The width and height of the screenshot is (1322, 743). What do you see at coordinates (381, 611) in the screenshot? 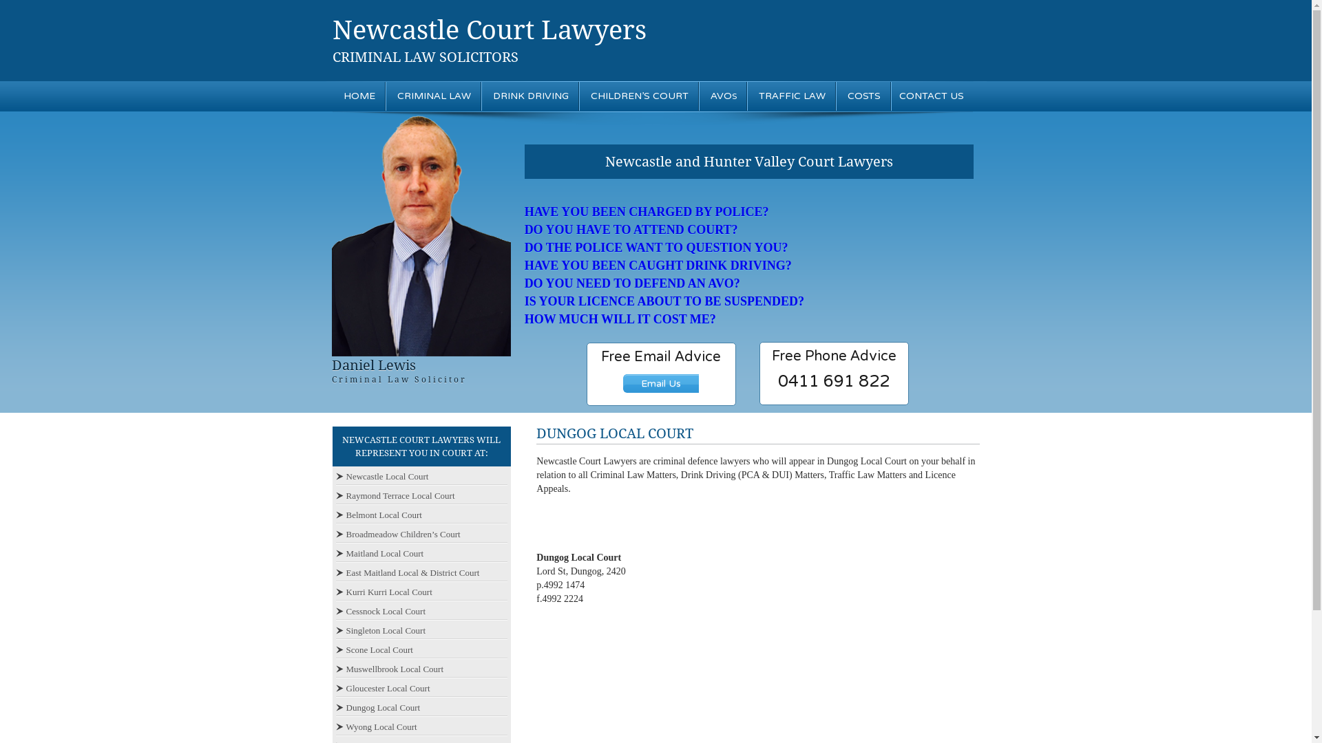
I see `Cessnock Local Court` at bounding box center [381, 611].